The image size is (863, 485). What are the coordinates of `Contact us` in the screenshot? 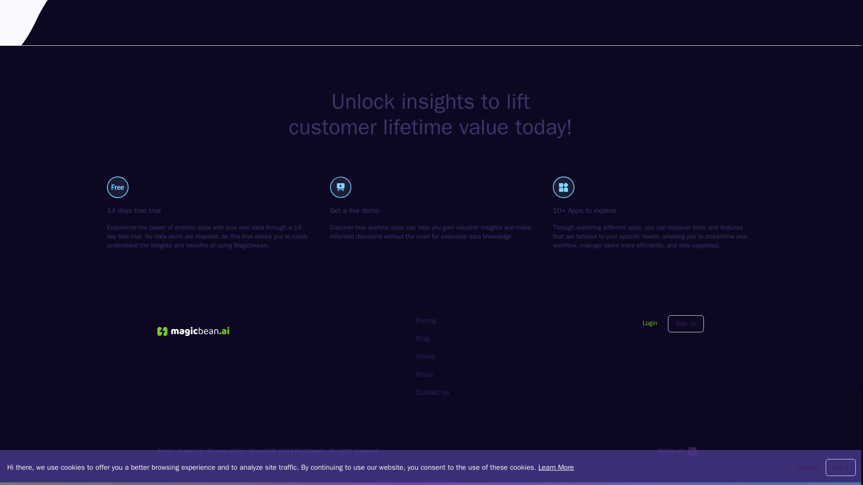 It's located at (431, 392).